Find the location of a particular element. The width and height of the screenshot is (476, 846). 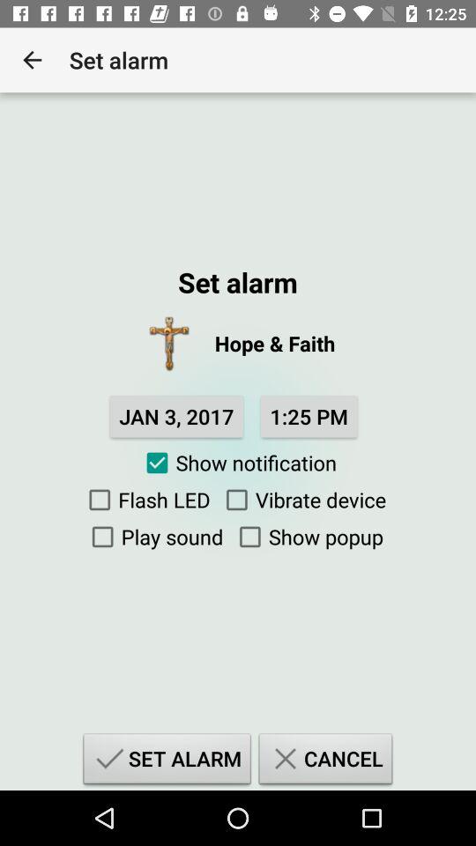

launch icon to the right of set alarm icon is located at coordinates (325, 761).